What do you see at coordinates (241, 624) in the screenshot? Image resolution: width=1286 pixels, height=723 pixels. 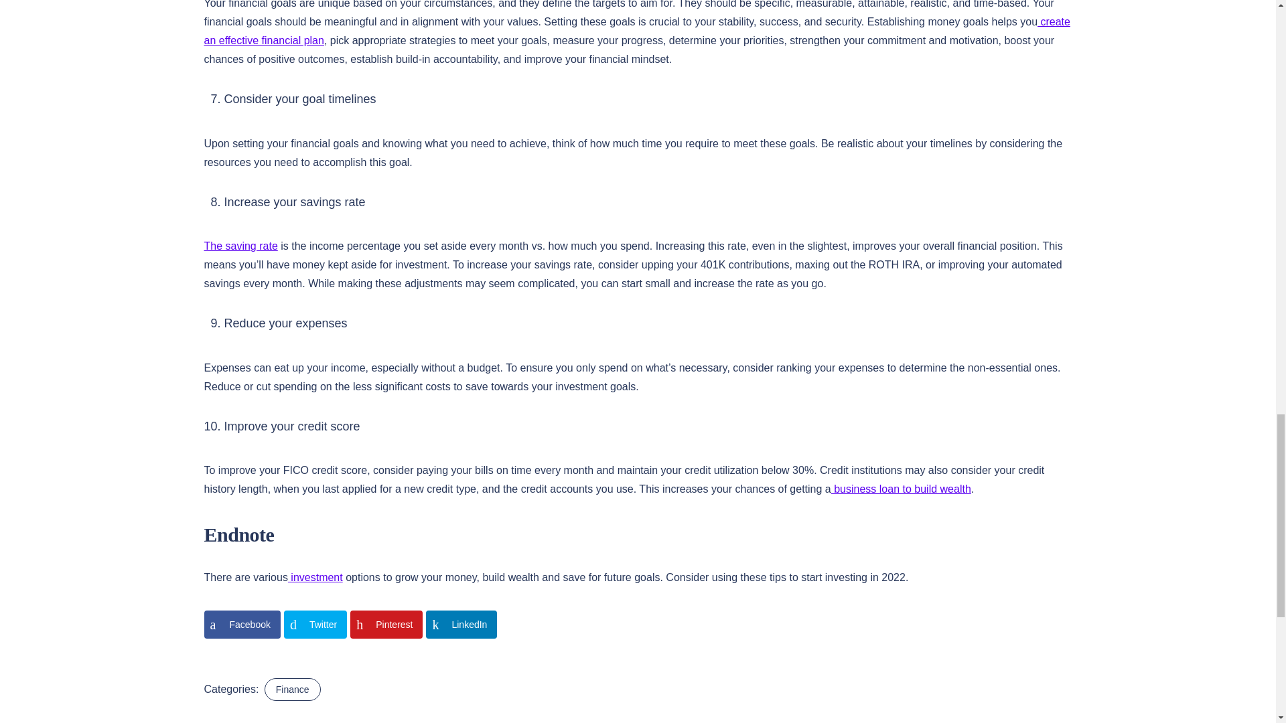 I see `Share on Facebook` at bounding box center [241, 624].